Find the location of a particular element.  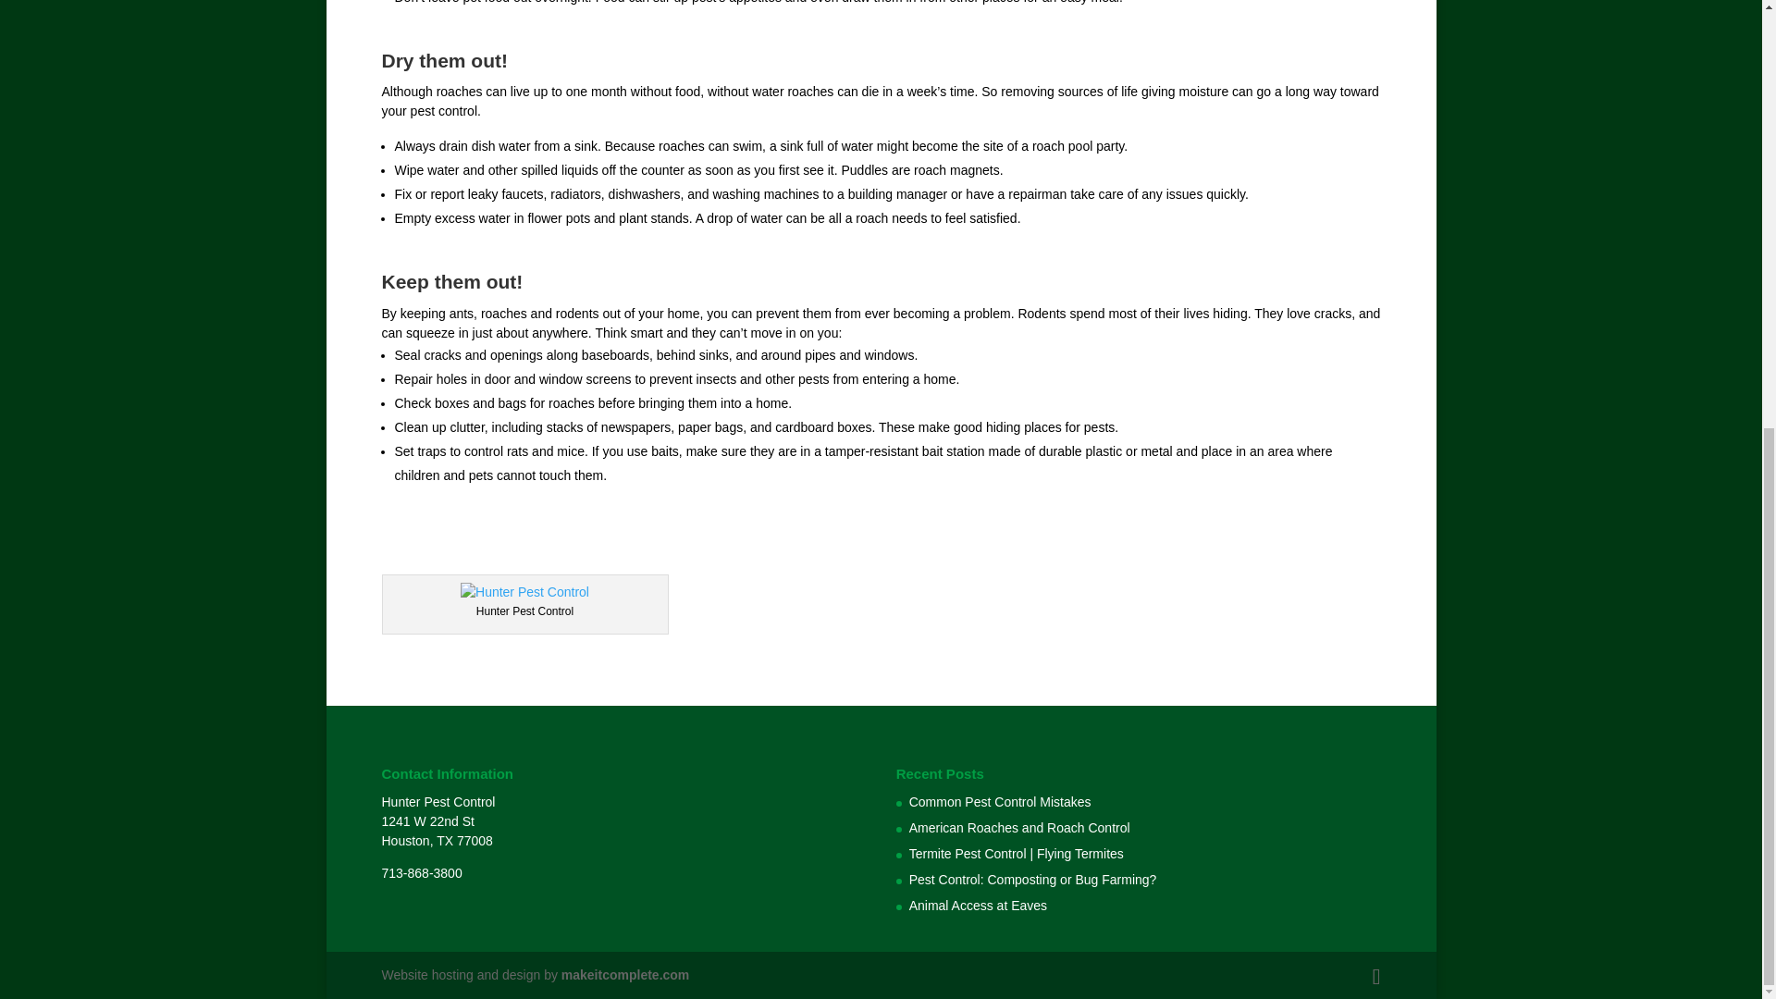

makeitcomplete.com is located at coordinates (625, 975).